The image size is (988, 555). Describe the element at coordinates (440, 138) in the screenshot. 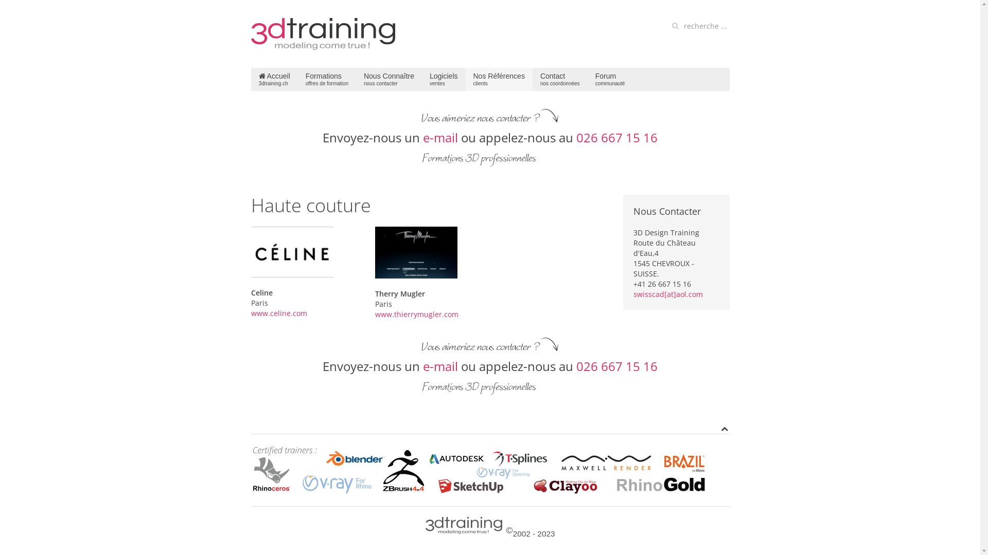

I see `e-mail` at that location.